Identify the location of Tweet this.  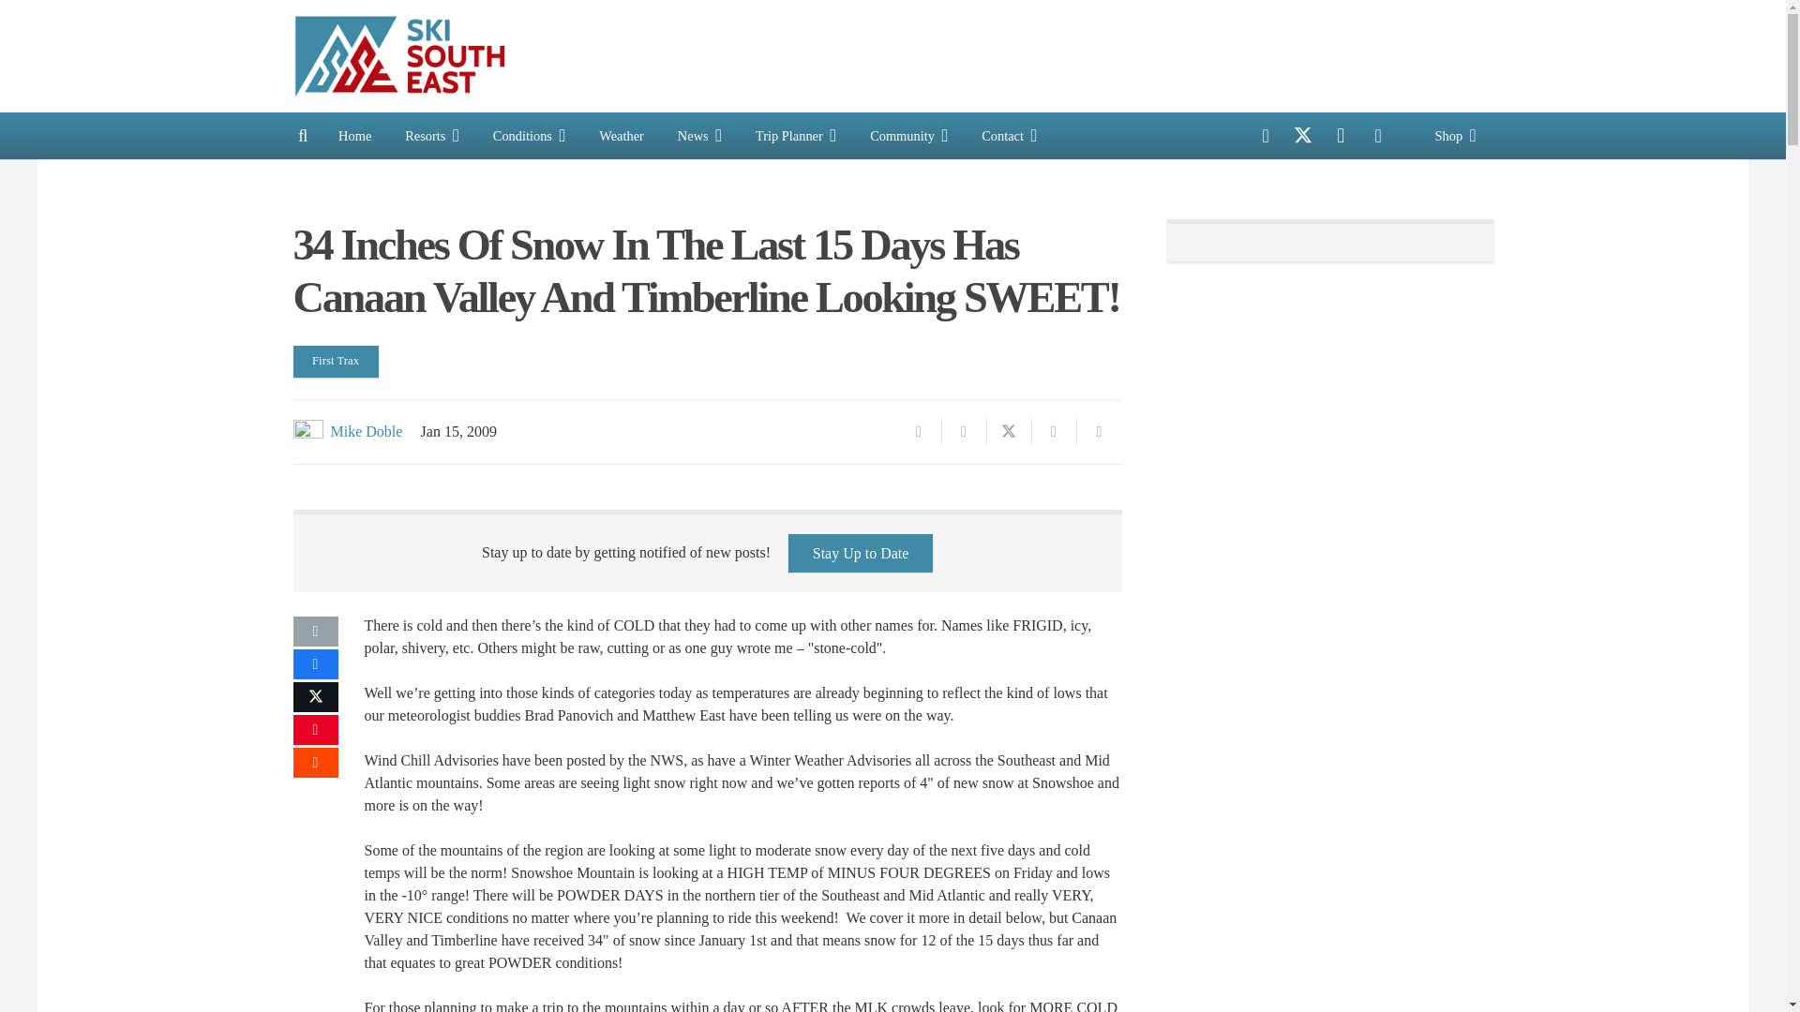
(1009, 431).